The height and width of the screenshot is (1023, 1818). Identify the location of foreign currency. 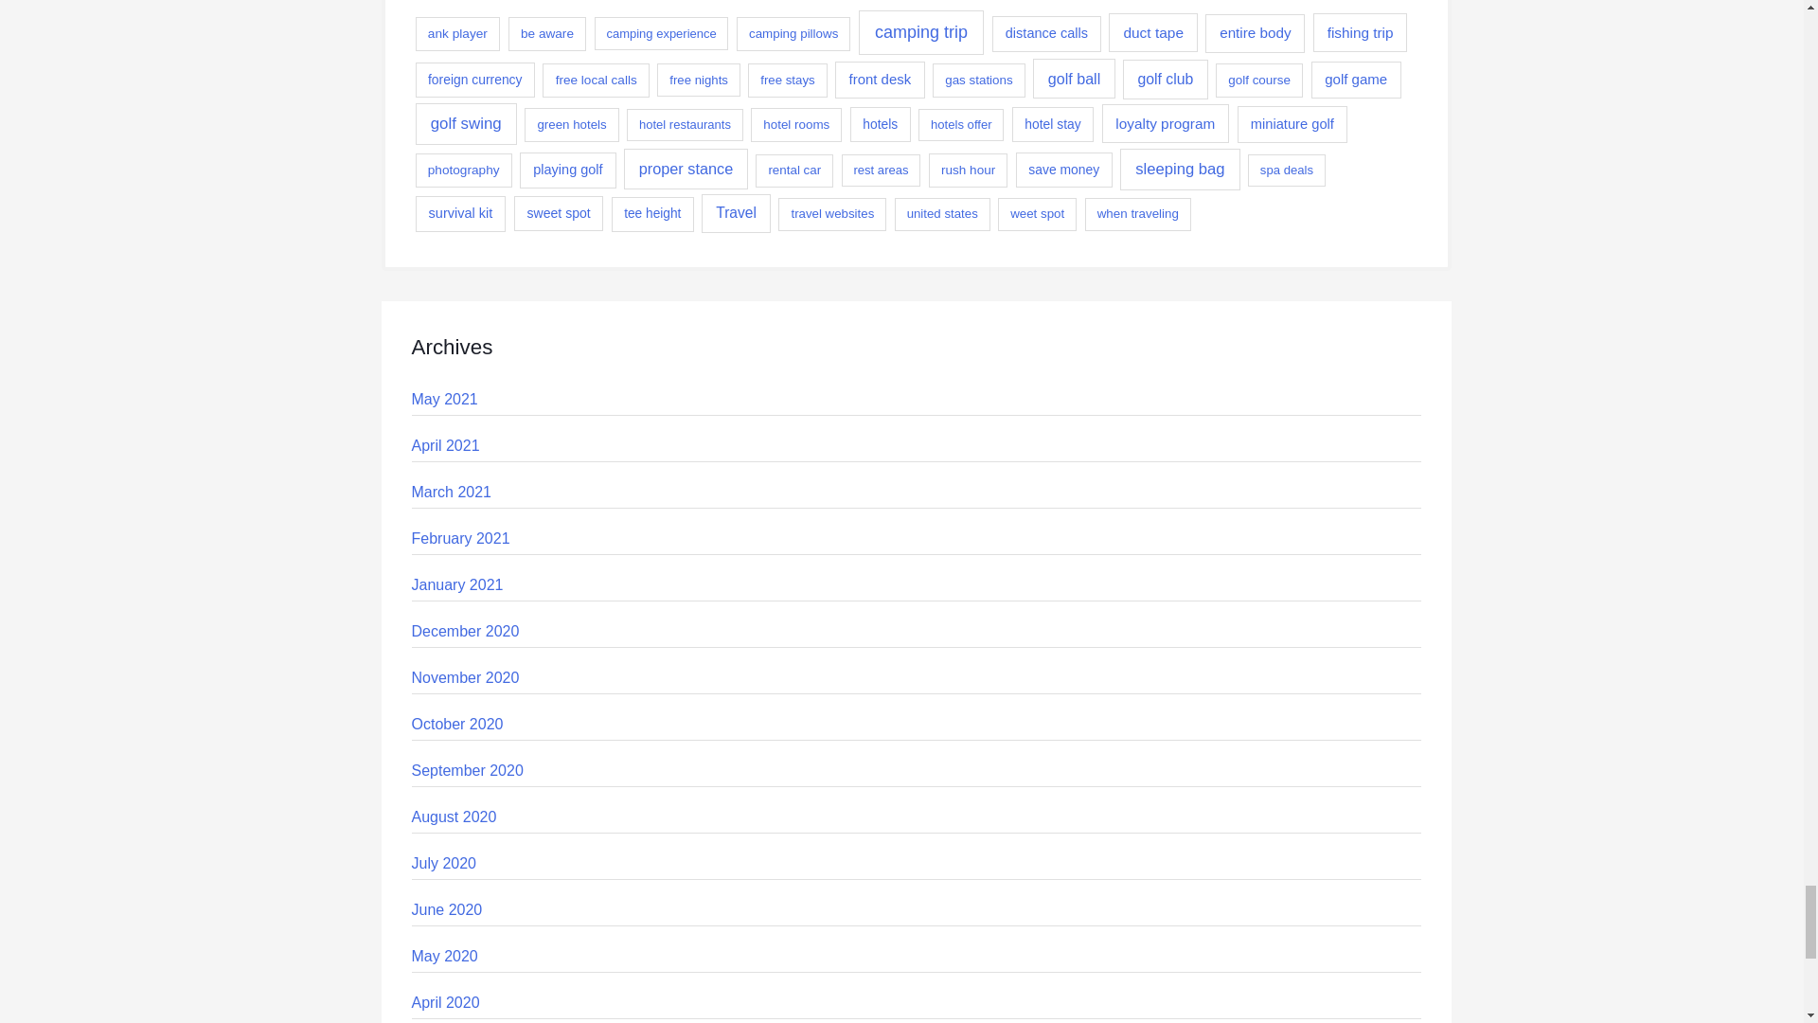
(473, 80).